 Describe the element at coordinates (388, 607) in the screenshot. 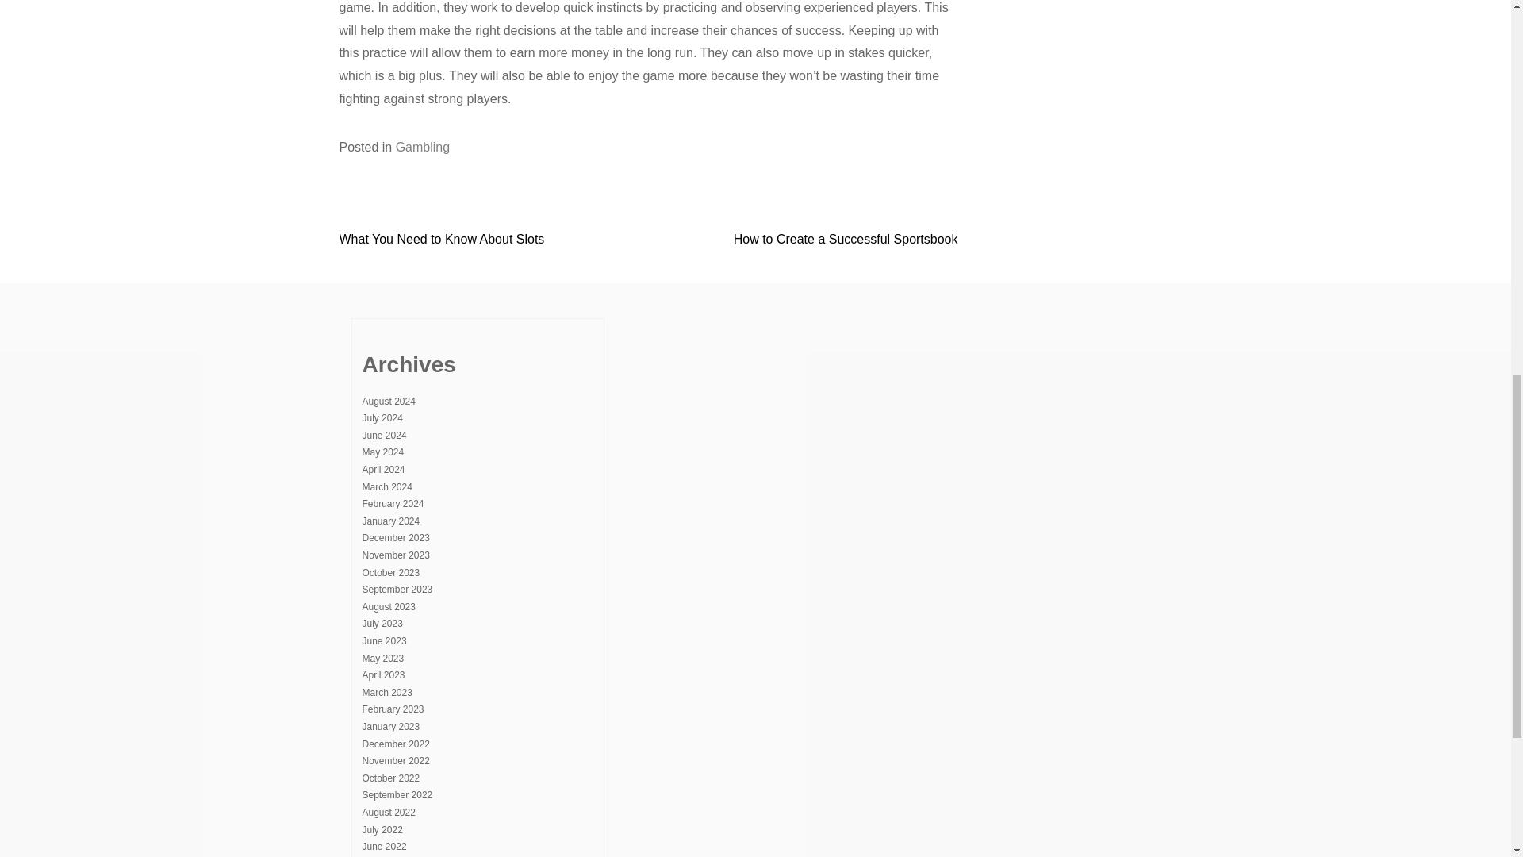

I see `August 2023` at that location.